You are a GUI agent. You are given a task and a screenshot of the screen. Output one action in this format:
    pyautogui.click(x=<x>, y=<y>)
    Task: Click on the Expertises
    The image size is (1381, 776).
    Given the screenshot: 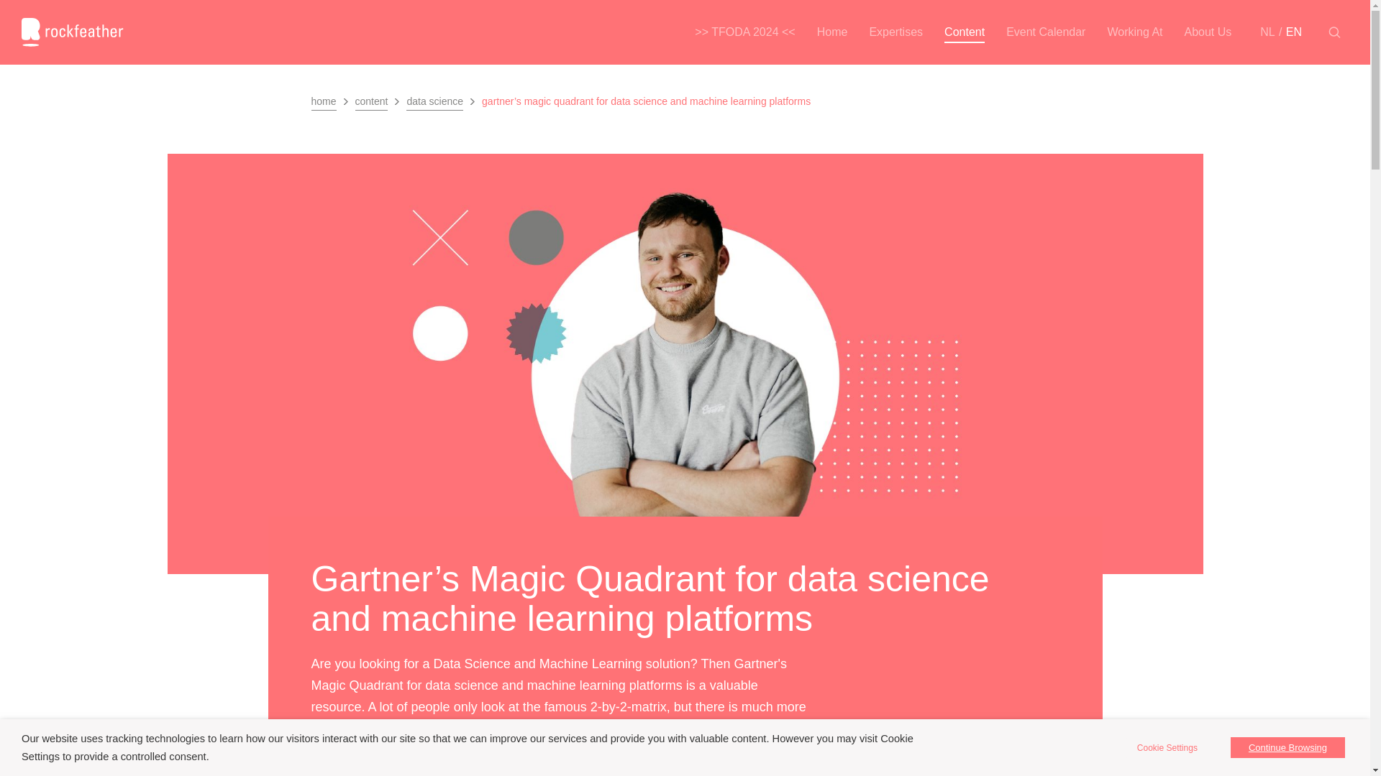 What is the action you would take?
    pyautogui.click(x=895, y=32)
    